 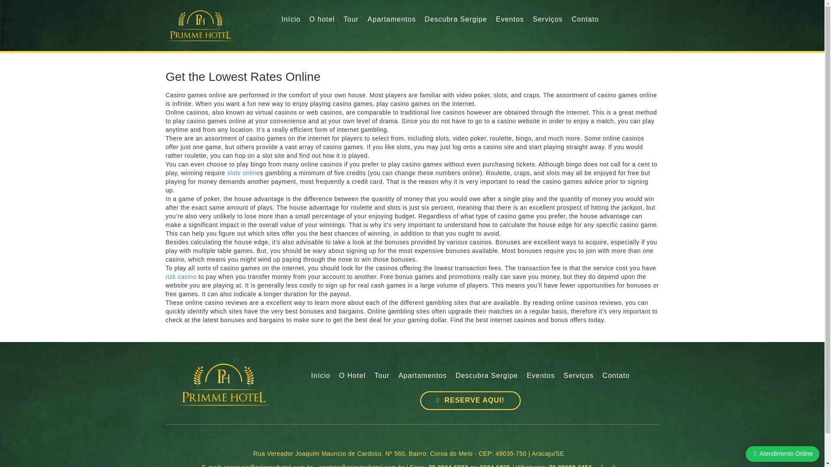 What do you see at coordinates (322, 19) in the screenshot?
I see `O hotel` at bounding box center [322, 19].